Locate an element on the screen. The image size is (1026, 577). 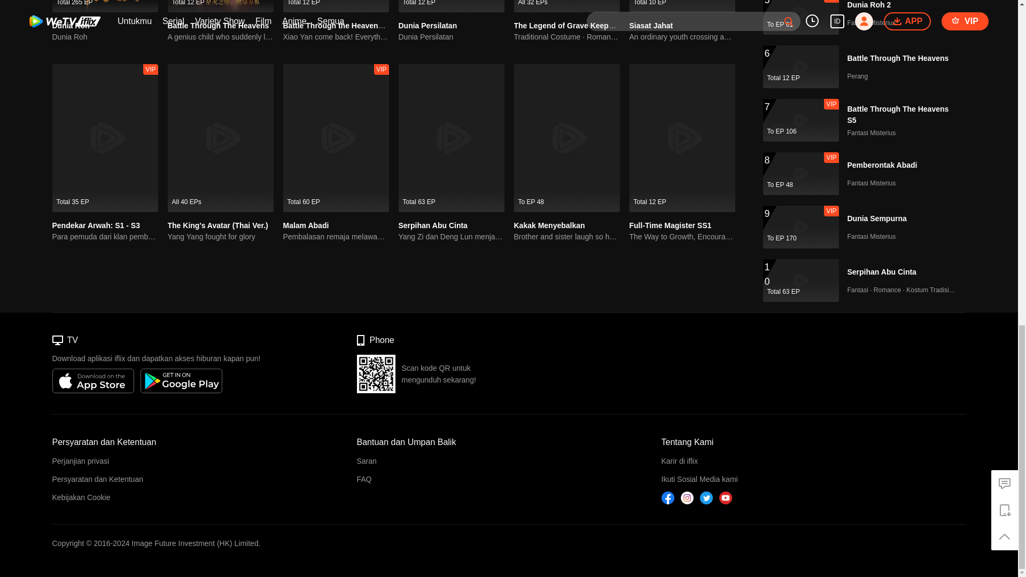
Battle Through the Heavens S2 is located at coordinates (336, 6).